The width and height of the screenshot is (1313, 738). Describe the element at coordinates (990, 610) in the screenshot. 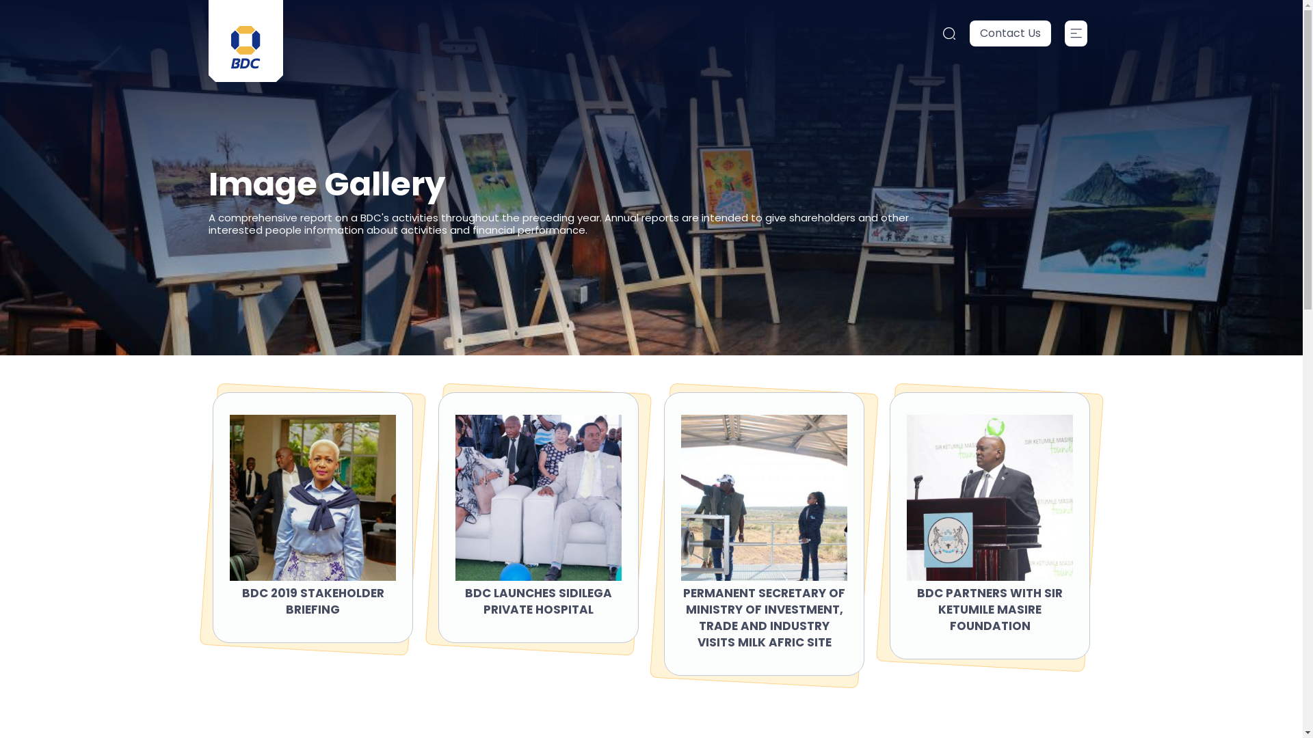

I see `BDC PARTNERS WITH SIR KETUMILE MASIRE FOUNDATION` at that location.